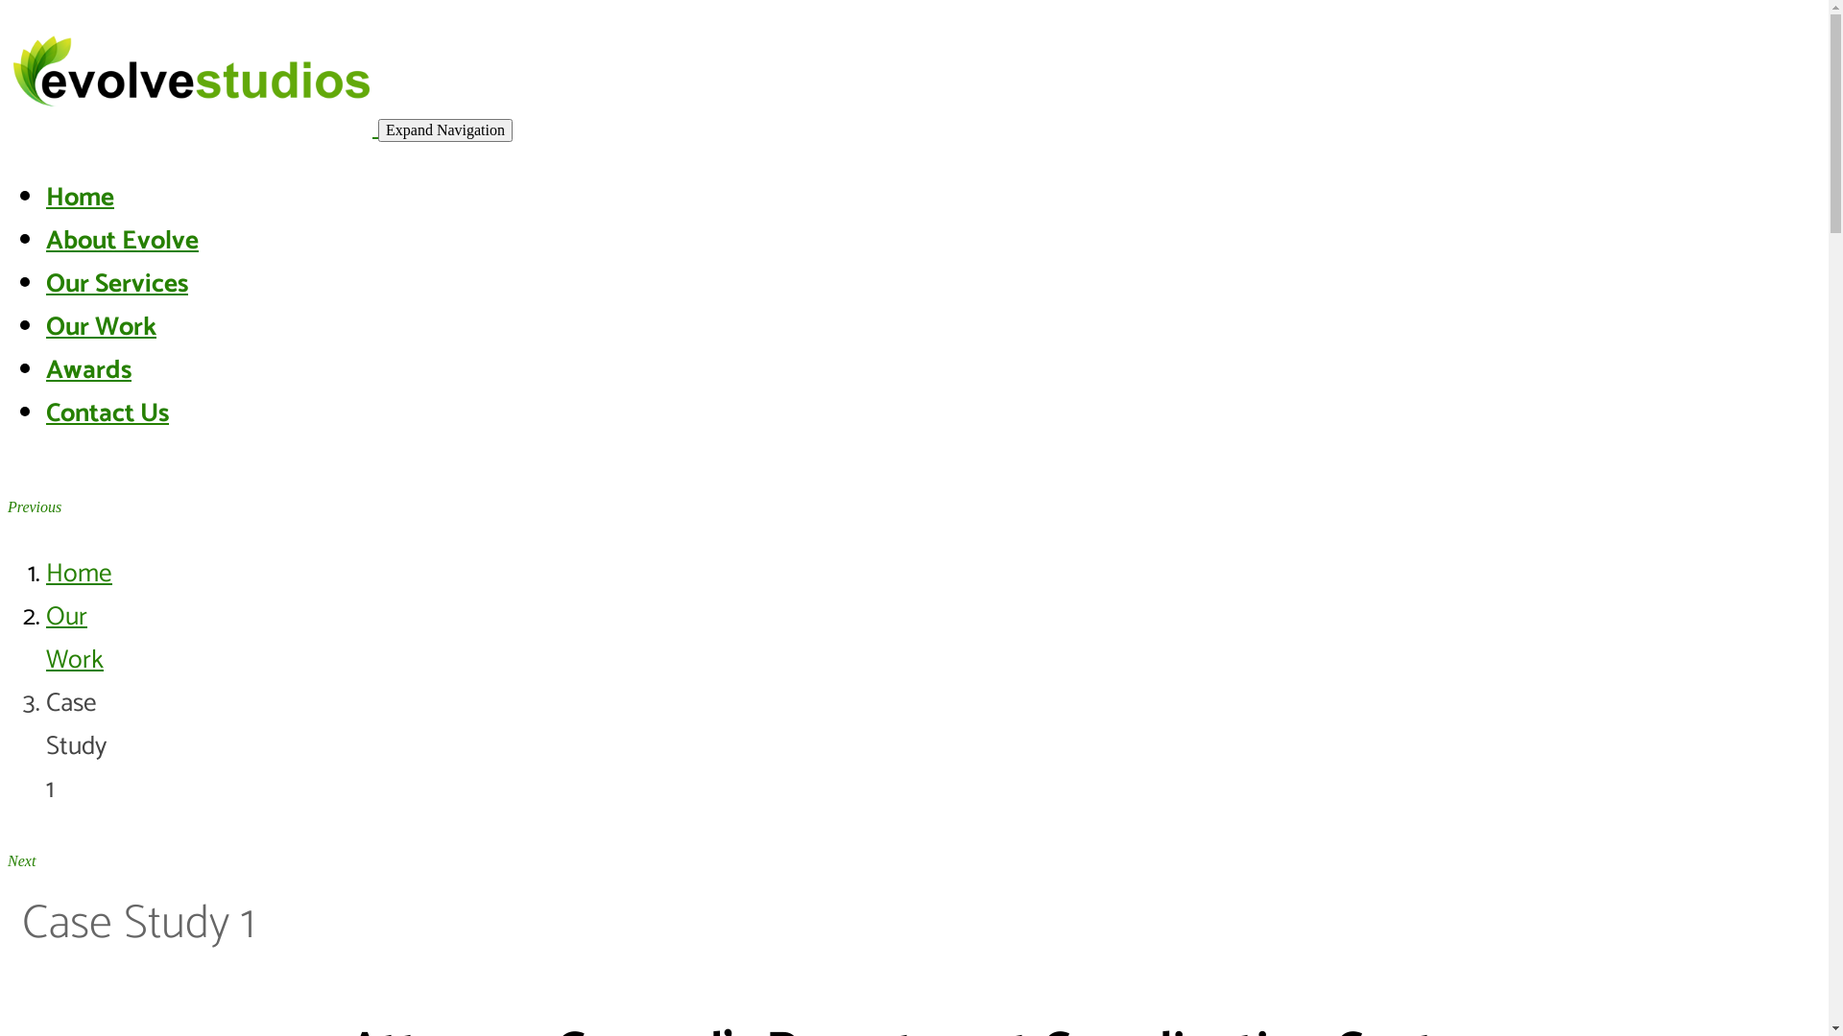 Image resolution: width=1843 pixels, height=1036 pixels. I want to click on Home, so click(79, 574).